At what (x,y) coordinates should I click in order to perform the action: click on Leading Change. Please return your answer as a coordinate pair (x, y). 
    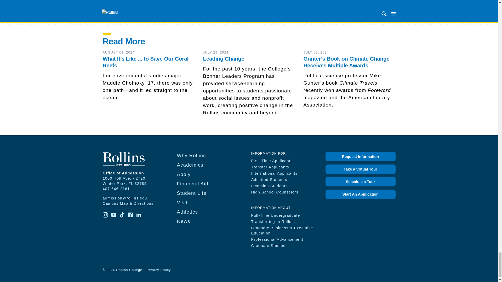
    Looking at the image, I should click on (223, 58).